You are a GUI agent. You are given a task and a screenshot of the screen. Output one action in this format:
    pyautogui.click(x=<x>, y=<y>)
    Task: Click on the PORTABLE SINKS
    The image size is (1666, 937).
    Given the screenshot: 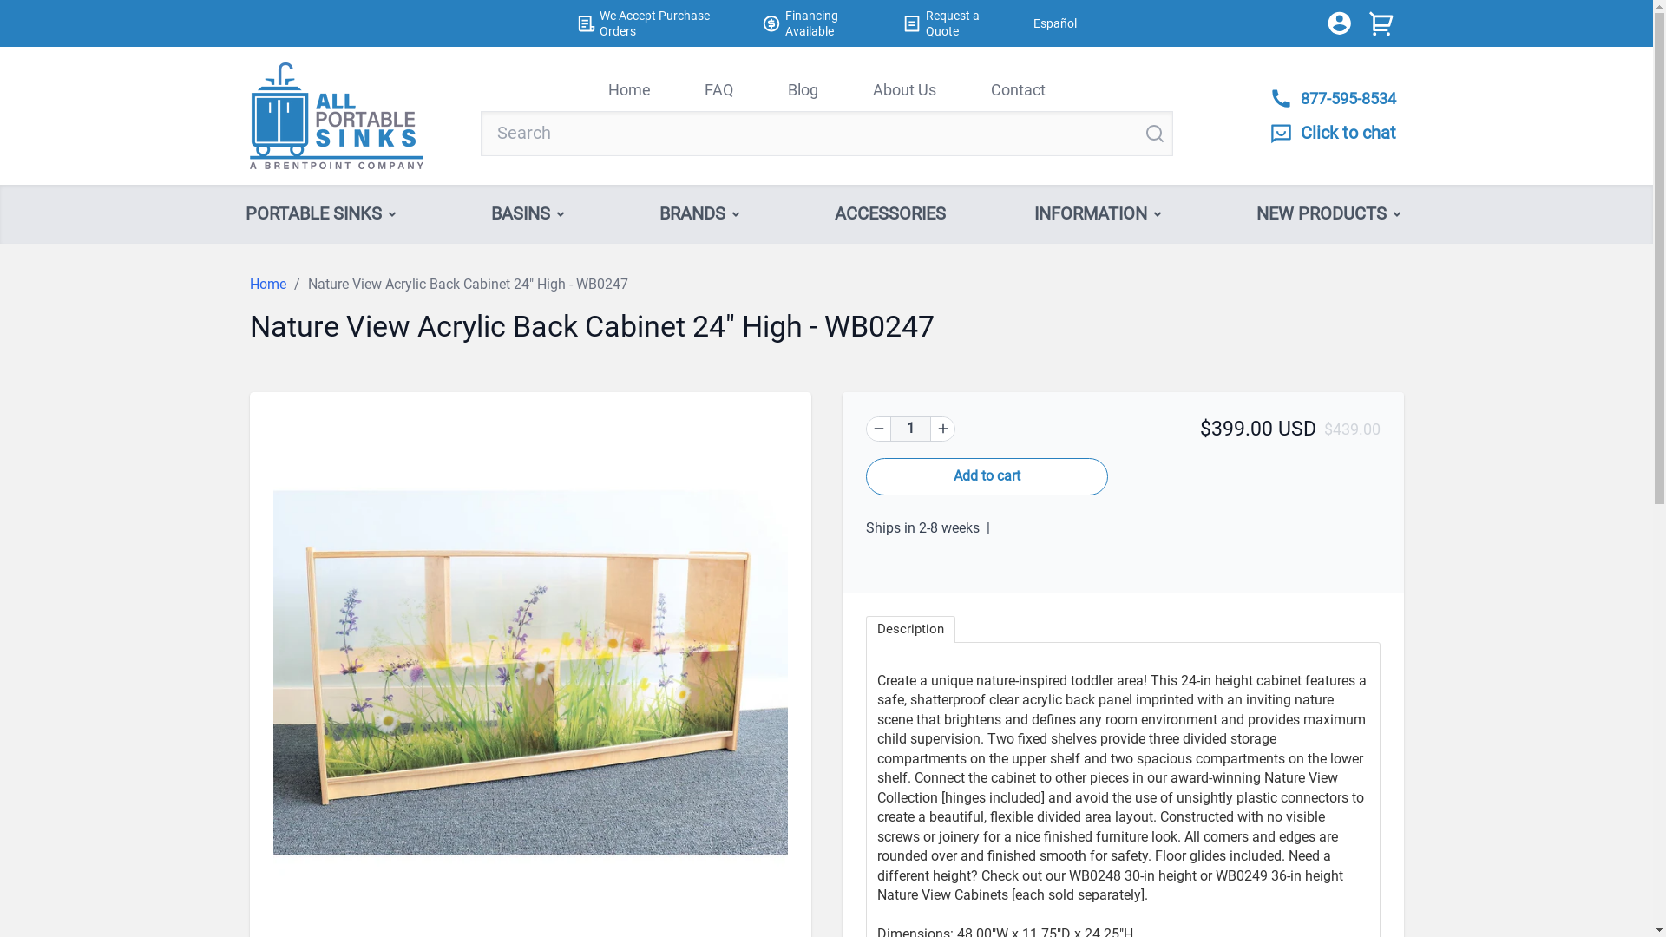 What is the action you would take?
    pyautogui.click(x=324, y=213)
    